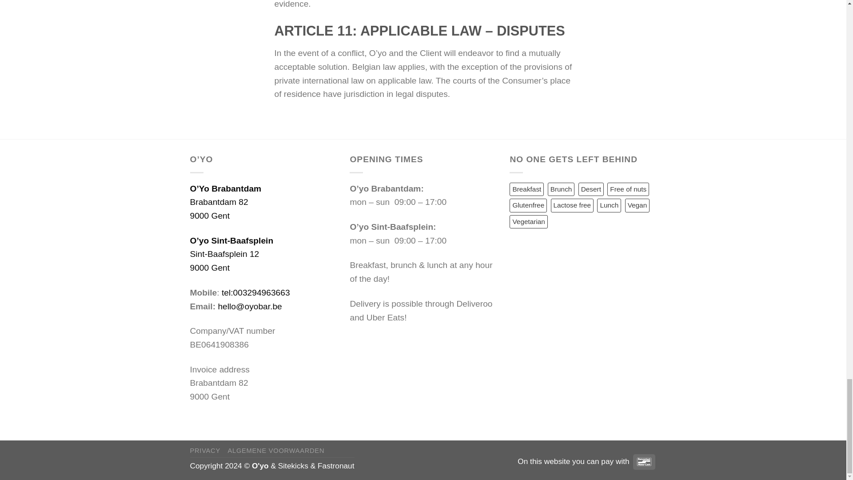 This screenshot has height=480, width=853. What do you see at coordinates (210, 268) in the screenshot?
I see `9000 Gent` at bounding box center [210, 268].